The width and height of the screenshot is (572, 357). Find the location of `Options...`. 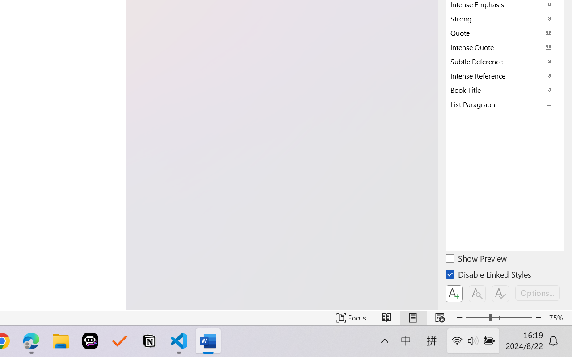

Options... is located at coordinates (538, 293).